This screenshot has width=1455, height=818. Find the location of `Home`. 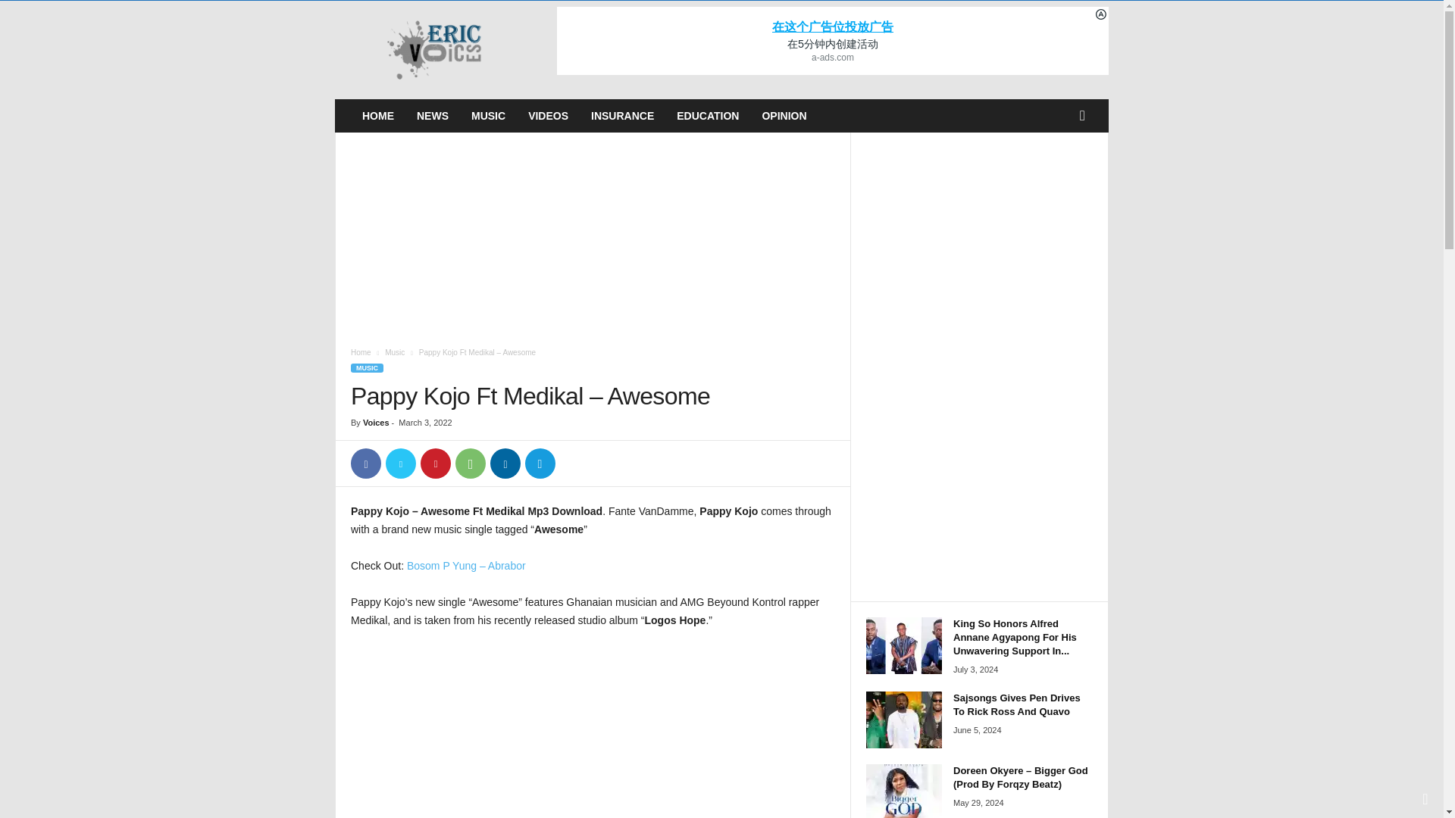

Home is located at coordinates (361, 352).